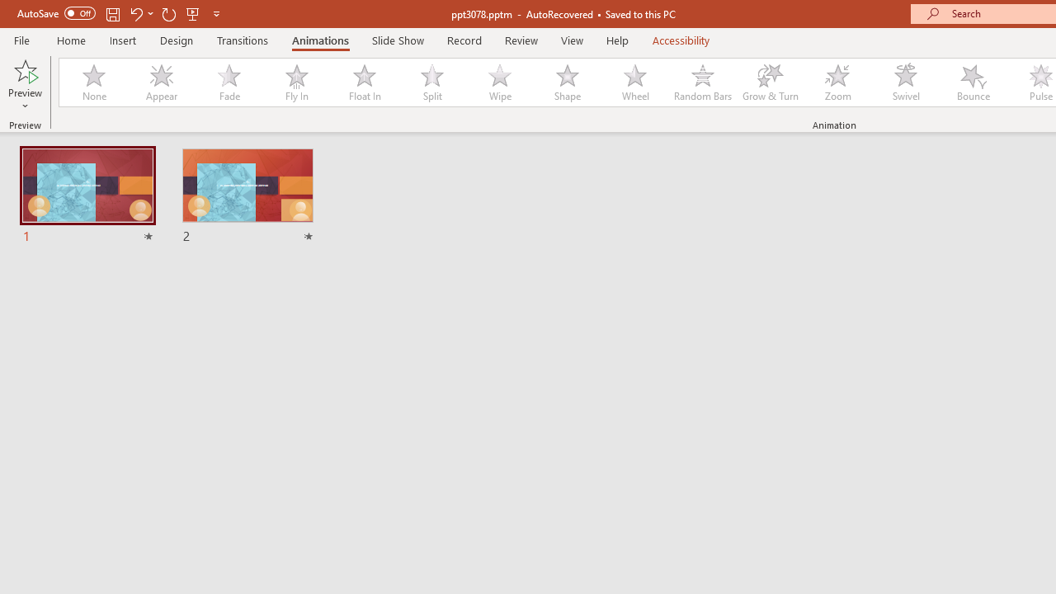 The width and height of the screenshot is (1056, 594). I want to click on Undo, so click(135, 13).